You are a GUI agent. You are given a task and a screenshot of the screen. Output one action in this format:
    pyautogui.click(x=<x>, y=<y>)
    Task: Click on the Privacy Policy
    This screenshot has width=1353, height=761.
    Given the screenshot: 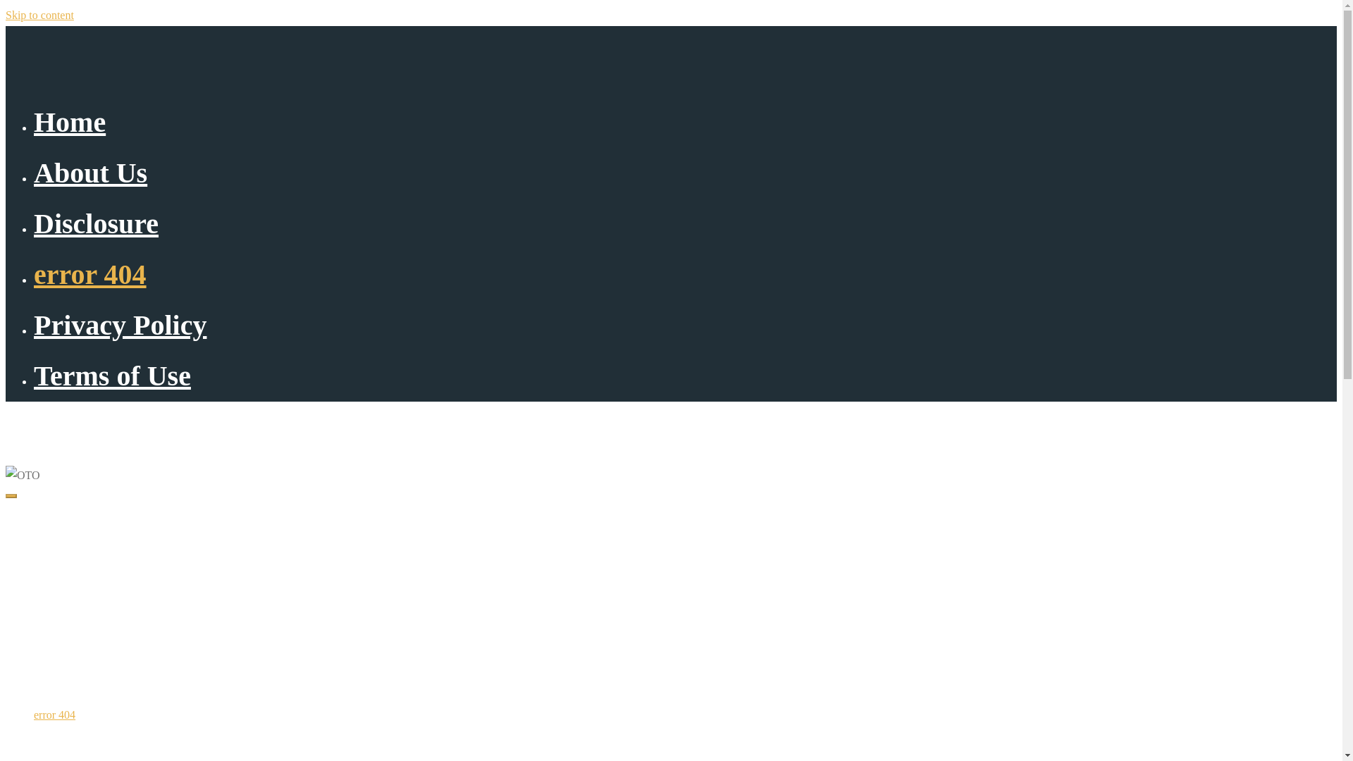 What is the action you would take?
    pyautogui.click(x=120, y=324)
    